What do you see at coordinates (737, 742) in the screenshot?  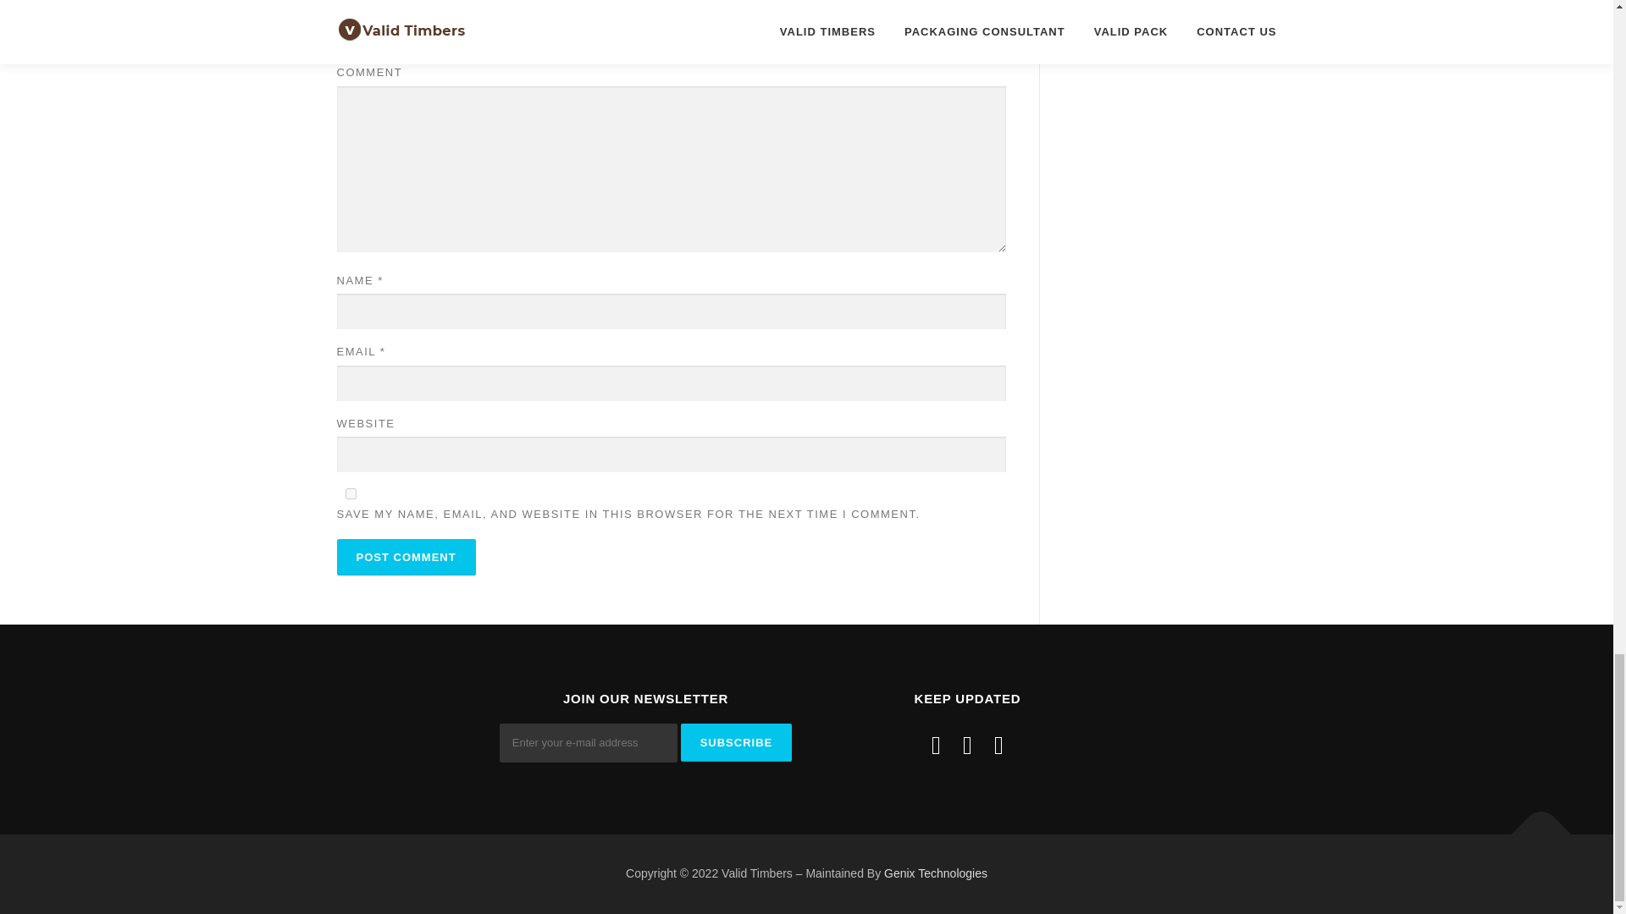 I see `Subscribe` at bounding box center [737, 742].